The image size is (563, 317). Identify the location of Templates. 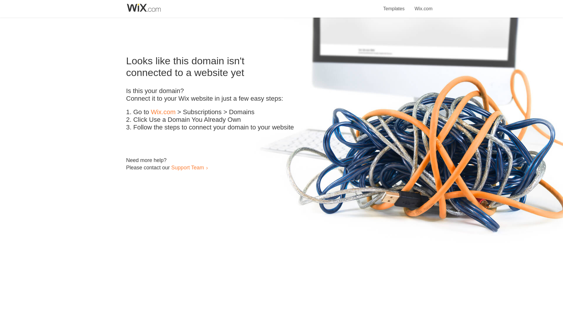
(394, 5).